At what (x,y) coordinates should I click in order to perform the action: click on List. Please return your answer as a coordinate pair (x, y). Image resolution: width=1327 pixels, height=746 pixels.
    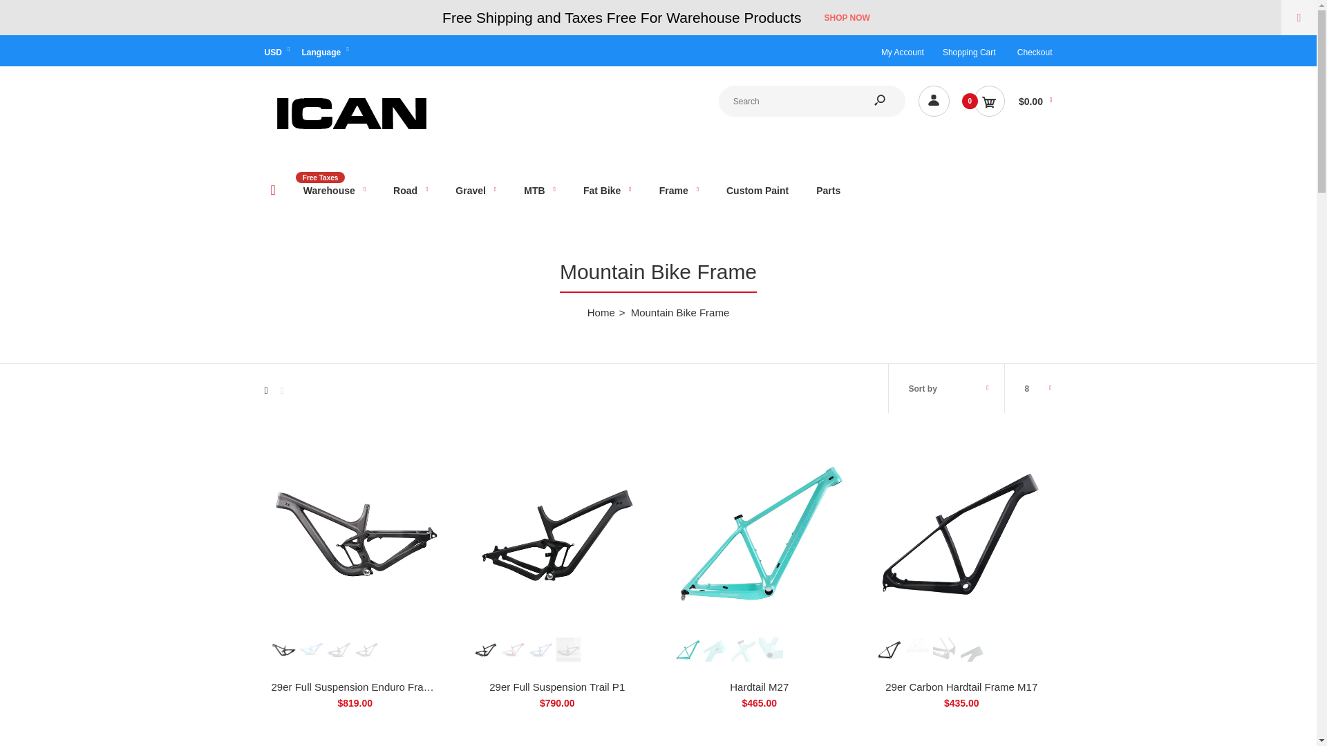
    Looking at the image, I should click on (282, 390).